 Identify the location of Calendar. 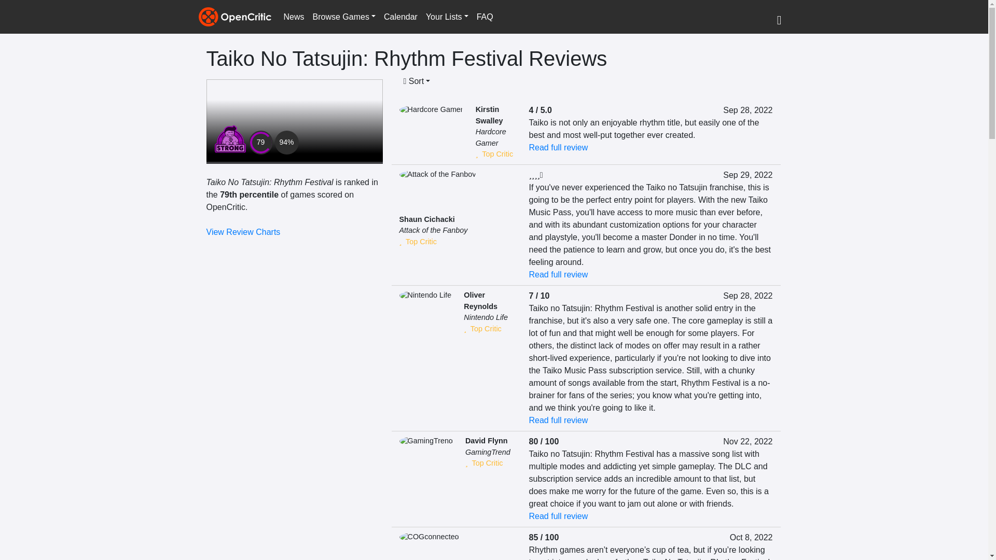
(400, 16).